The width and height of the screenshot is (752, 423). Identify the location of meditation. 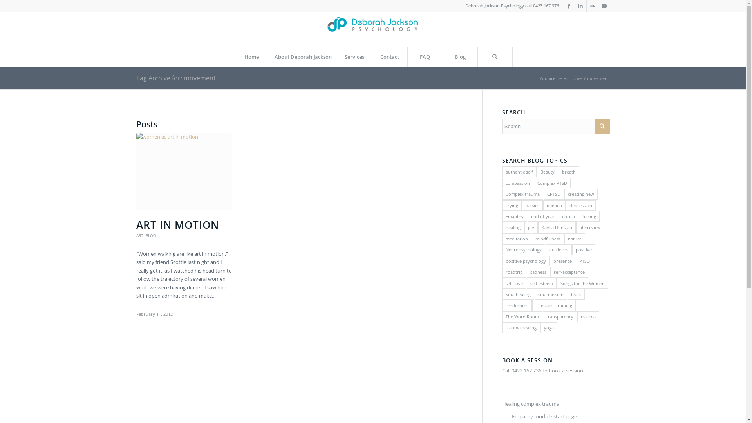
(517, 239).